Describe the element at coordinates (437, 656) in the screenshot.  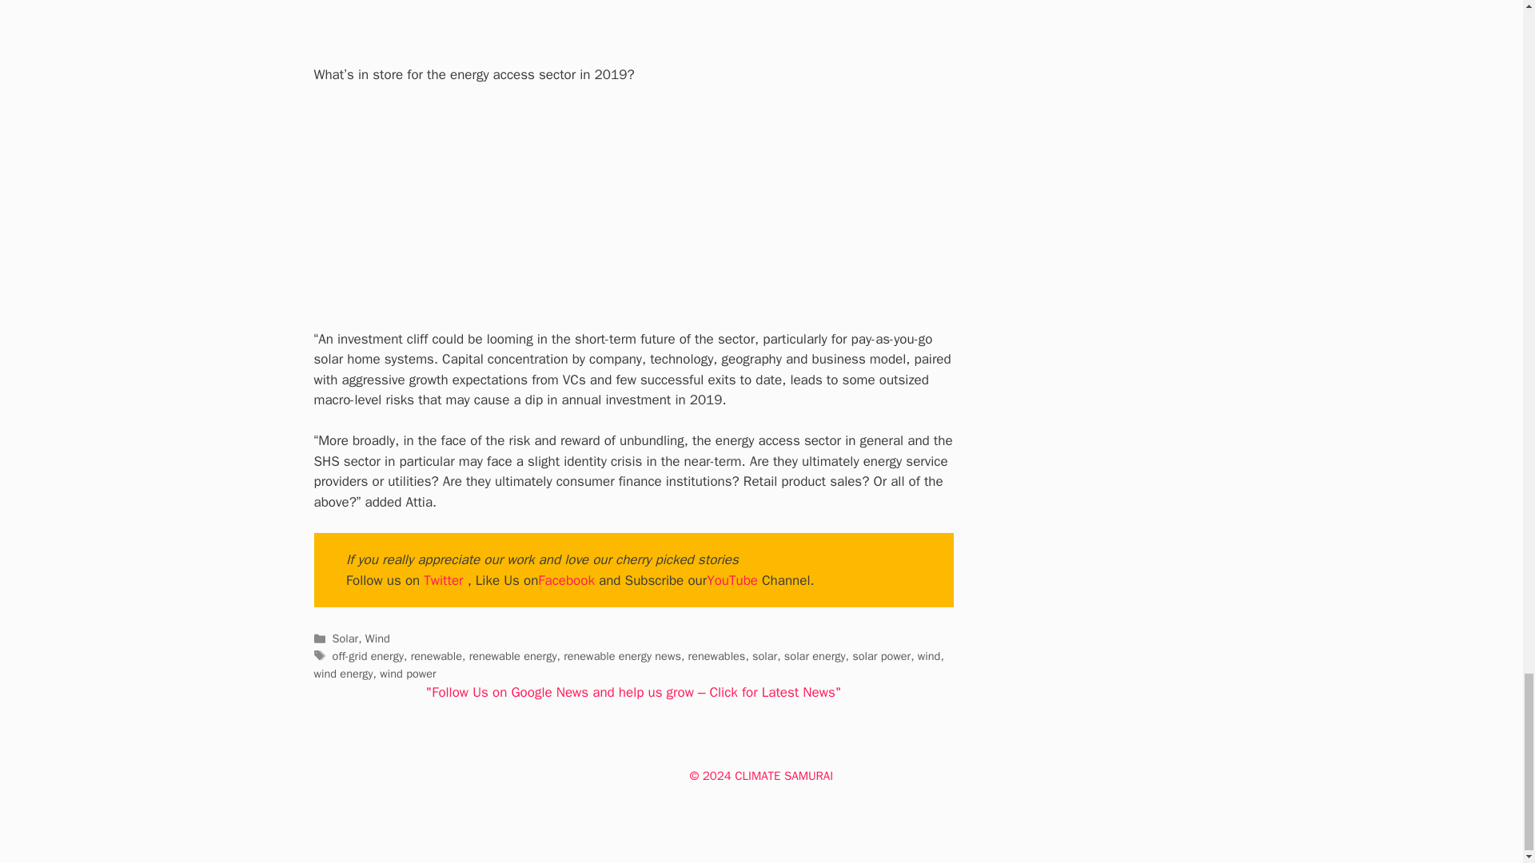
I see `renewable` at that location.